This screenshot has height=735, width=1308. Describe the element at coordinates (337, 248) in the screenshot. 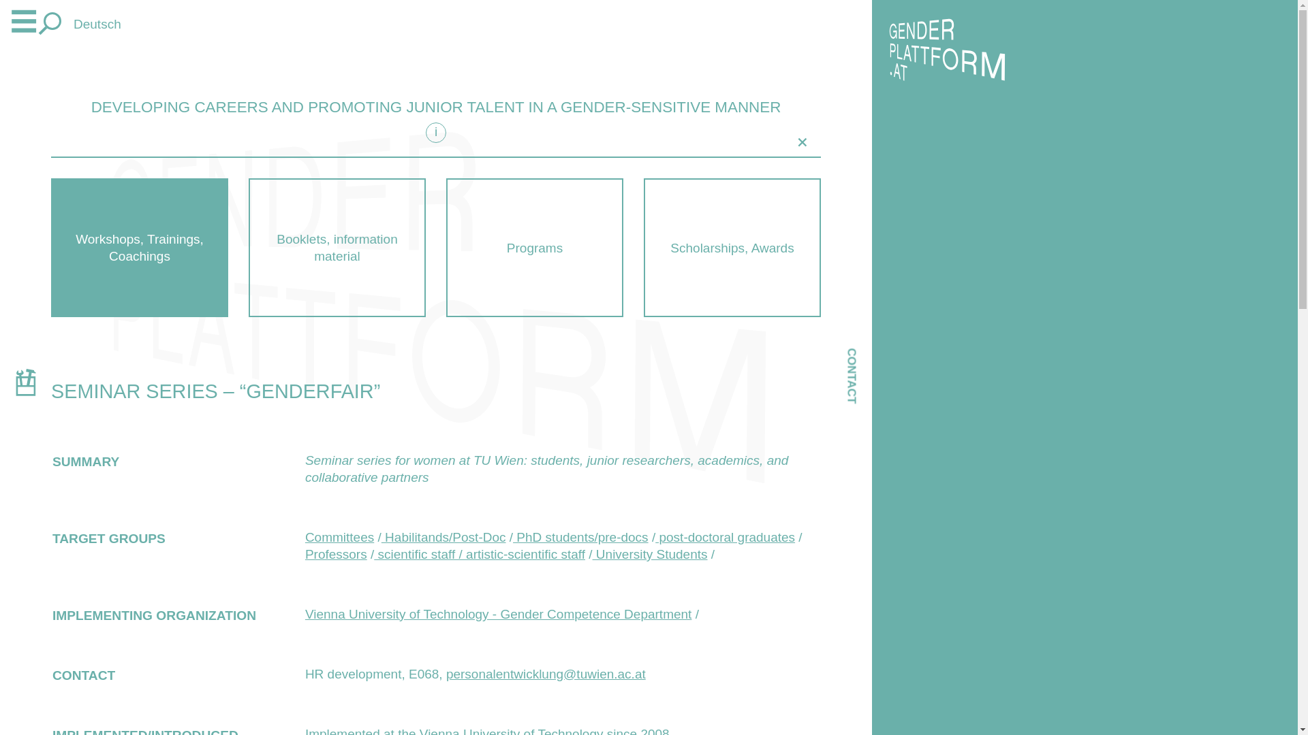

I see `Booklets, information material` at that location.